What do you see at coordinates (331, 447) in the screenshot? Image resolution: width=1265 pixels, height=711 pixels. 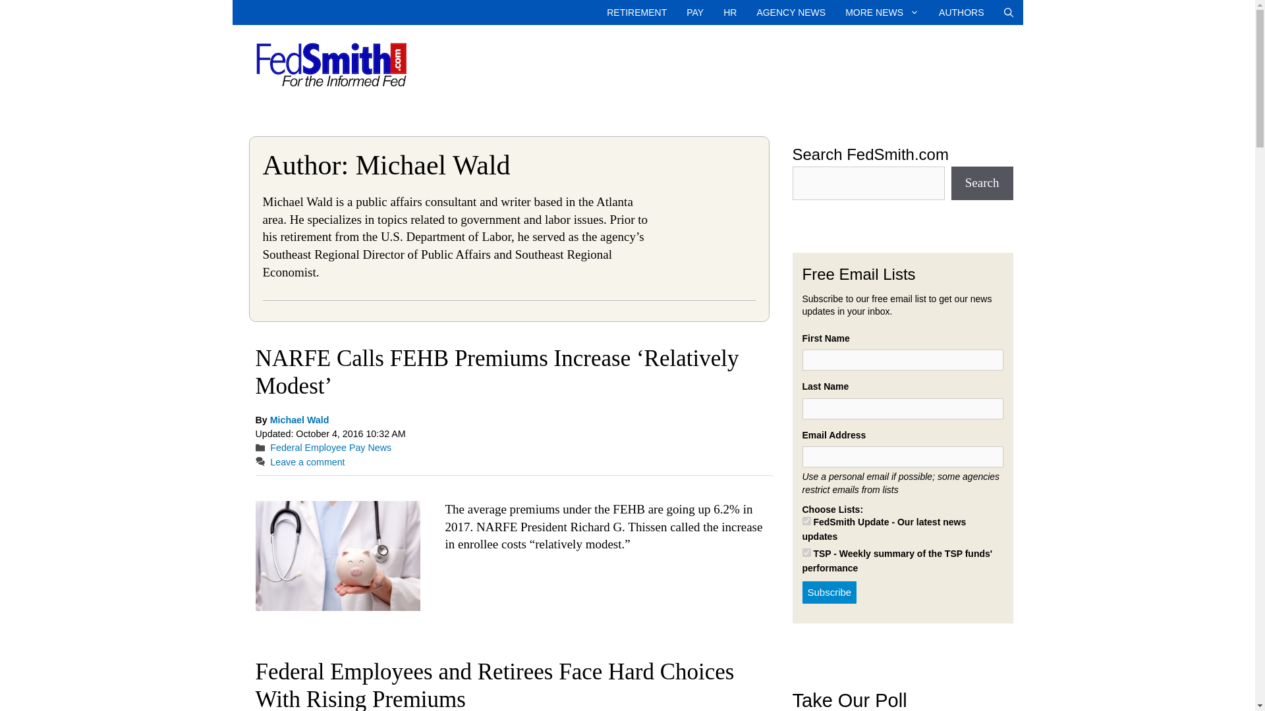 I see `Federal Employee Pay News` at bounding box center [331, 447].